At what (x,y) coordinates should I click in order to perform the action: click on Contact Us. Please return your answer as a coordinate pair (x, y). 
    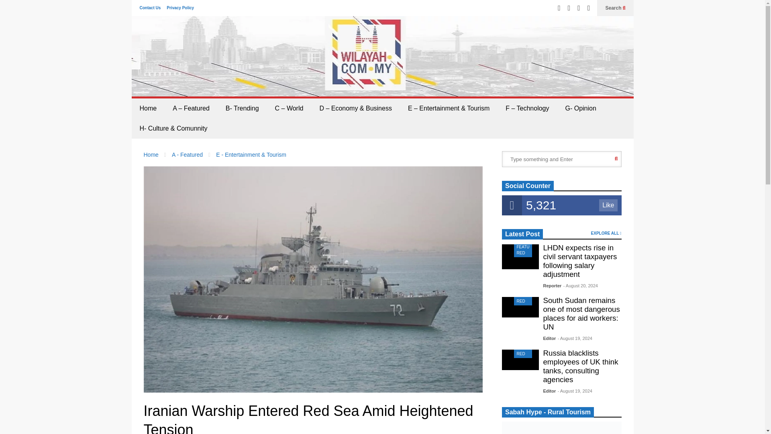
    Looking at the image, I should click on (150, 8).